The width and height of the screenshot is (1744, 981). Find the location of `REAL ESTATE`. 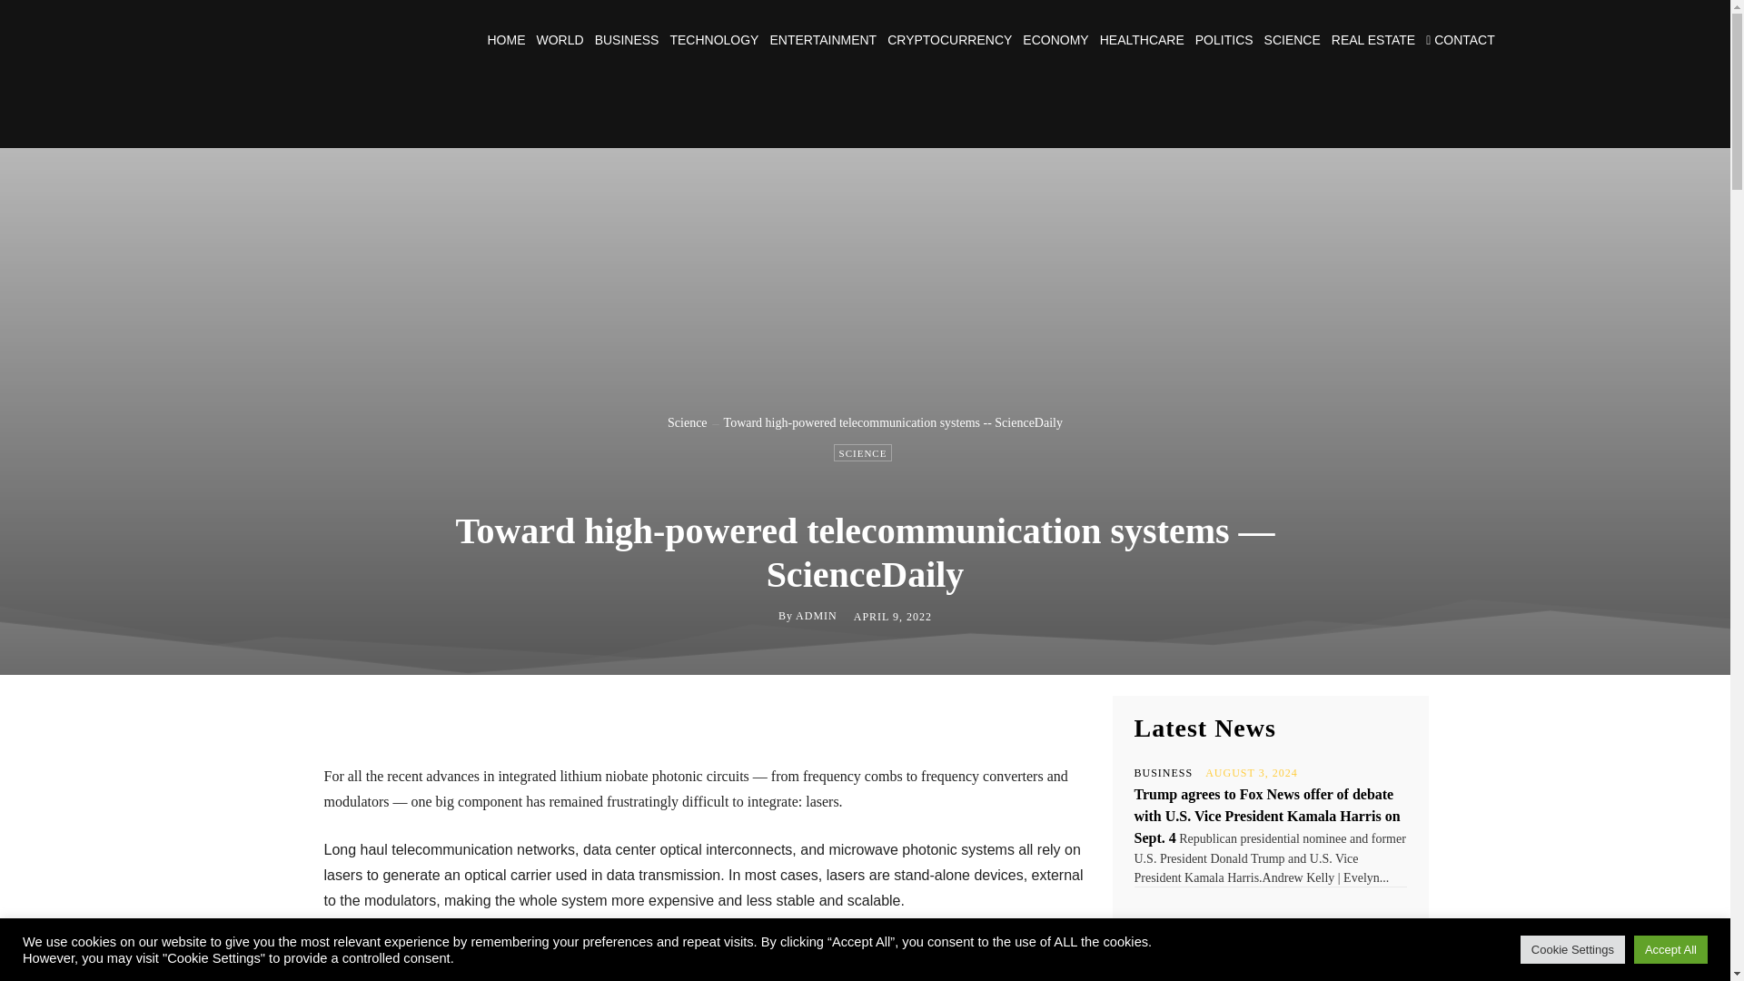

REAL ESTATE is located at coordinates (1373, 40).